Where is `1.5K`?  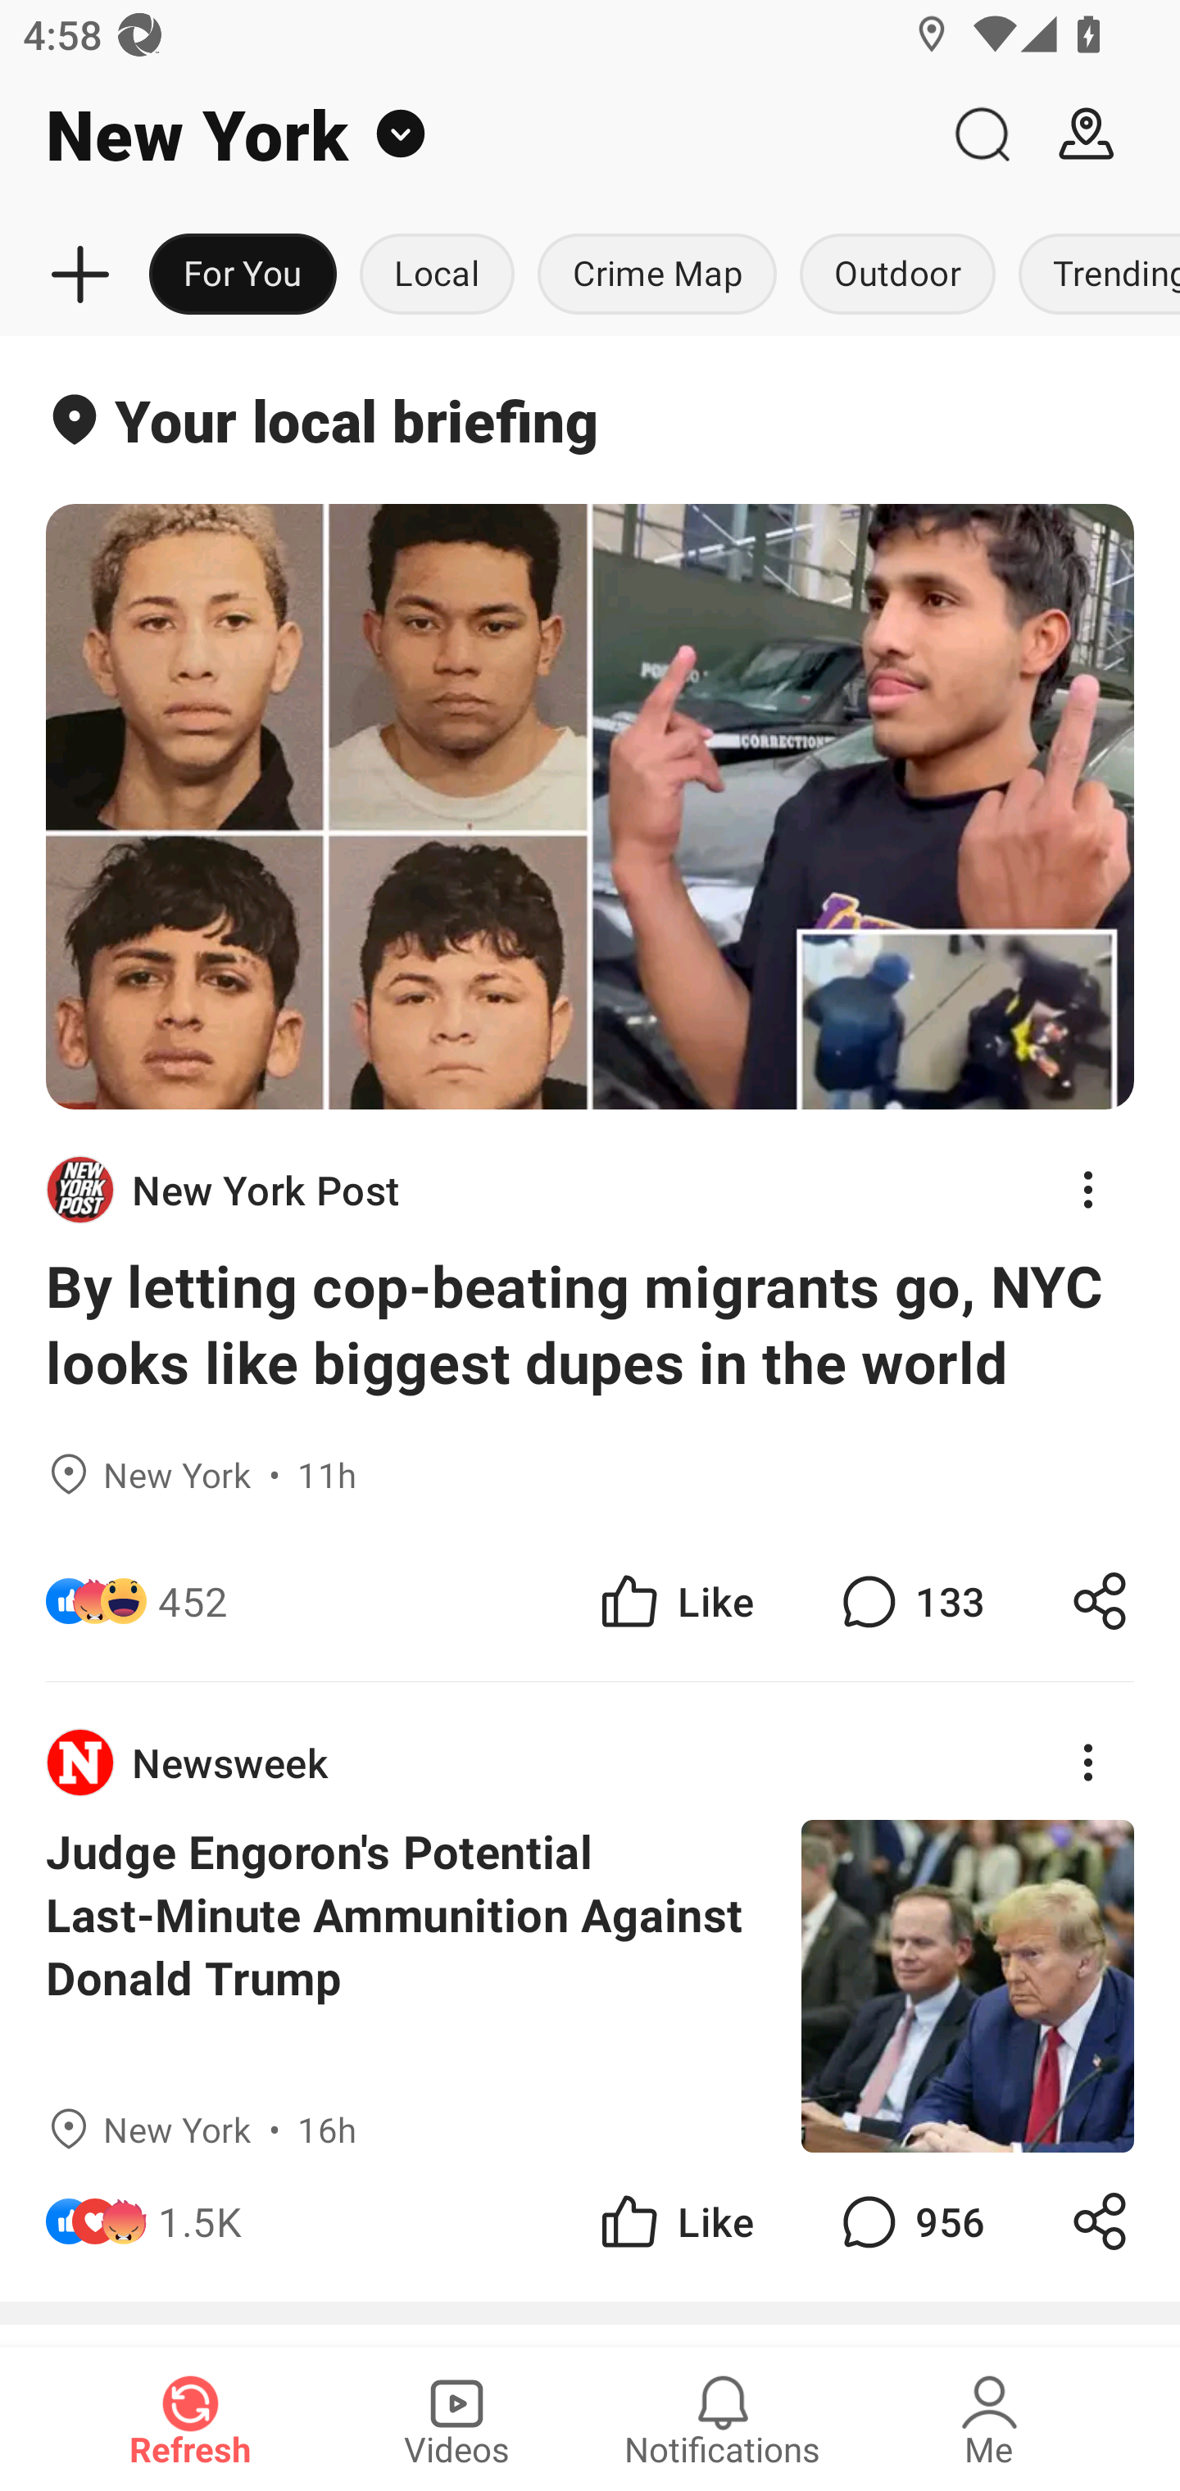 1.5K is located at coordinates (200, 2221).